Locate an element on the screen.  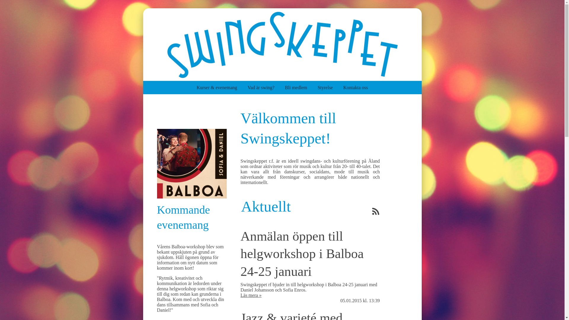
Kurser & evenemang is located at coordinates (222, 88).